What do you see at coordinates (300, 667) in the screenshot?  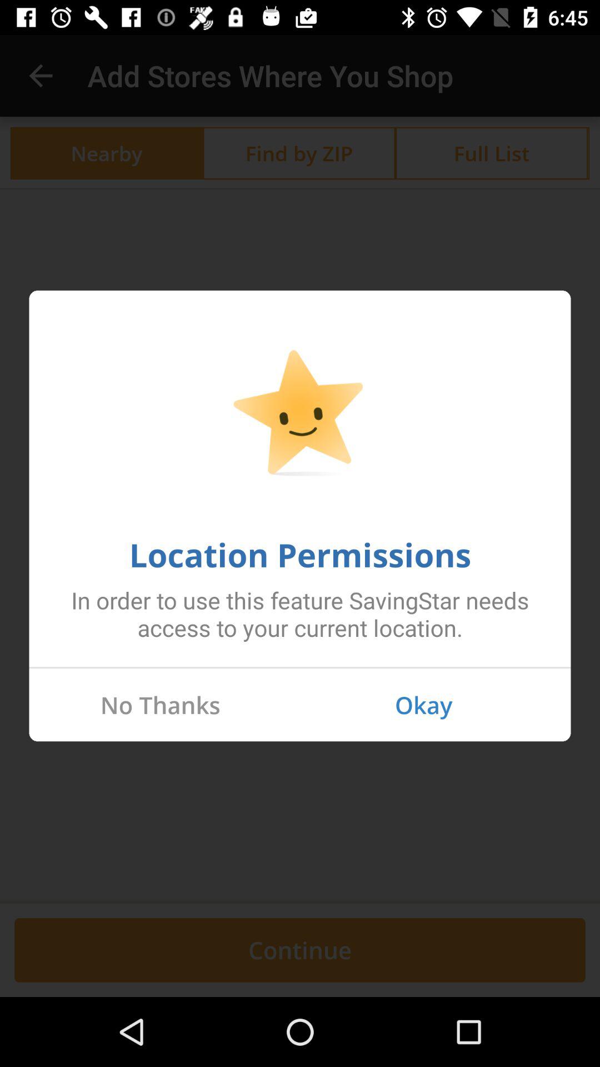 I see `choose icon above the no thanks` at bounding box center [300, 667].